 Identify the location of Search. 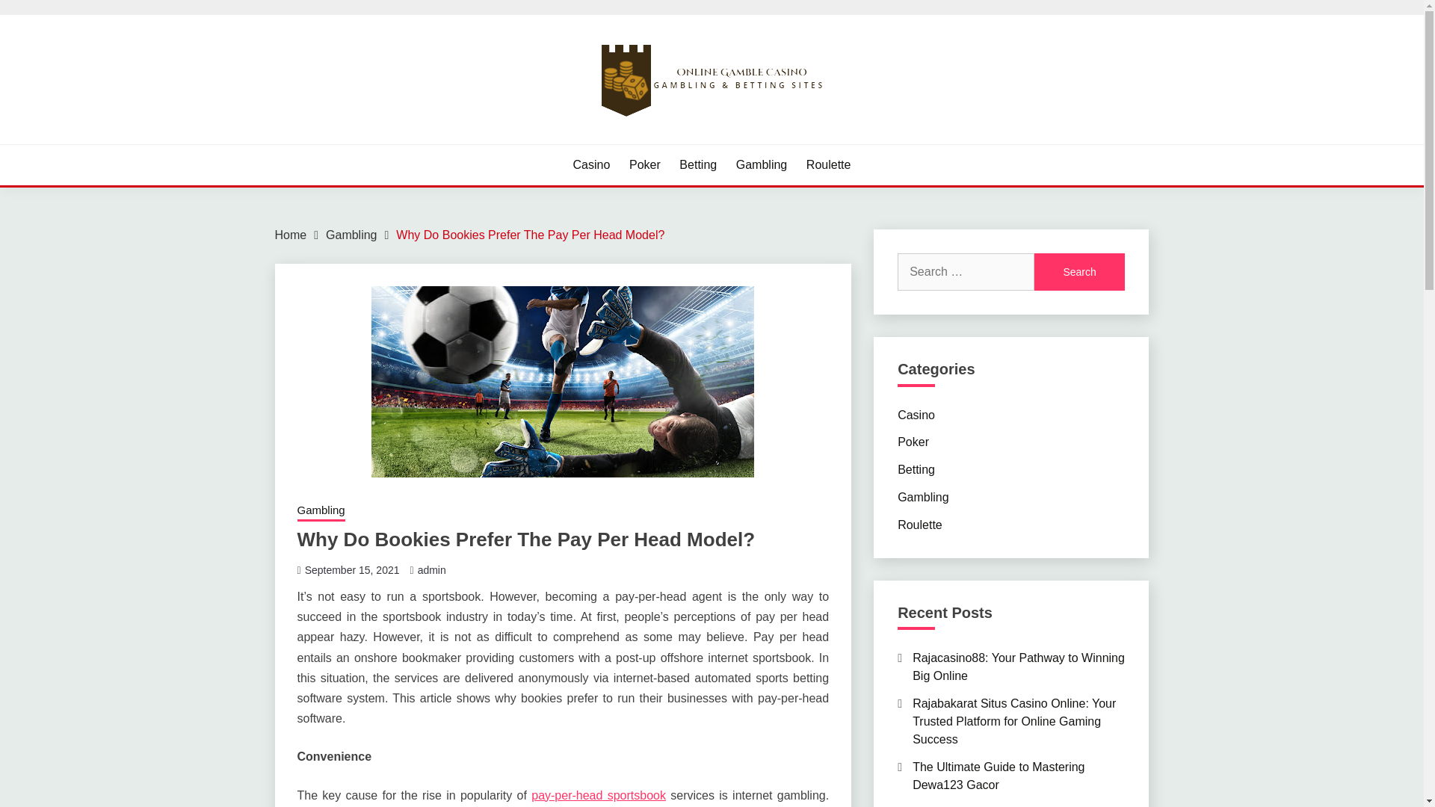
(1079, 272).